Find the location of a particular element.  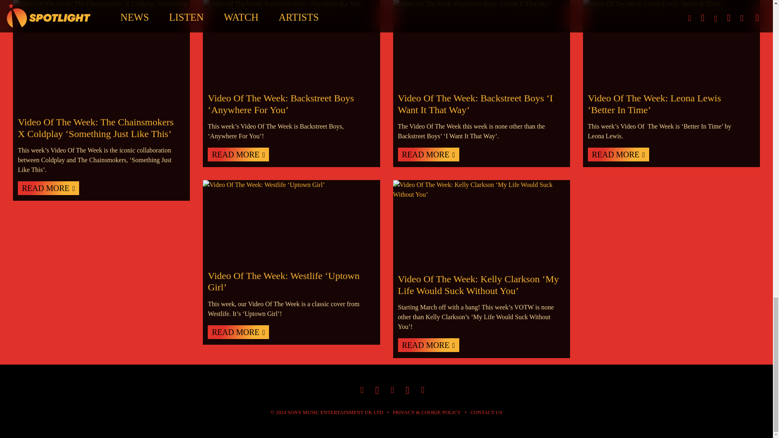

Visit the Spotlight Instagram page is located at coordinates (362, 391).